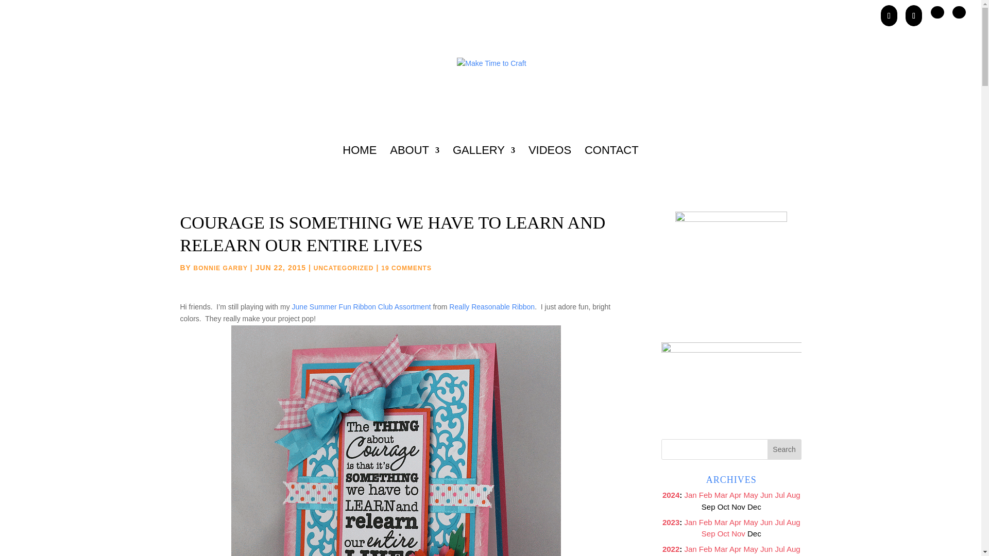  Describe the element at coordinates (220, 268) in the screenshot. I see `Posts by Bonnie Garby` at that location.